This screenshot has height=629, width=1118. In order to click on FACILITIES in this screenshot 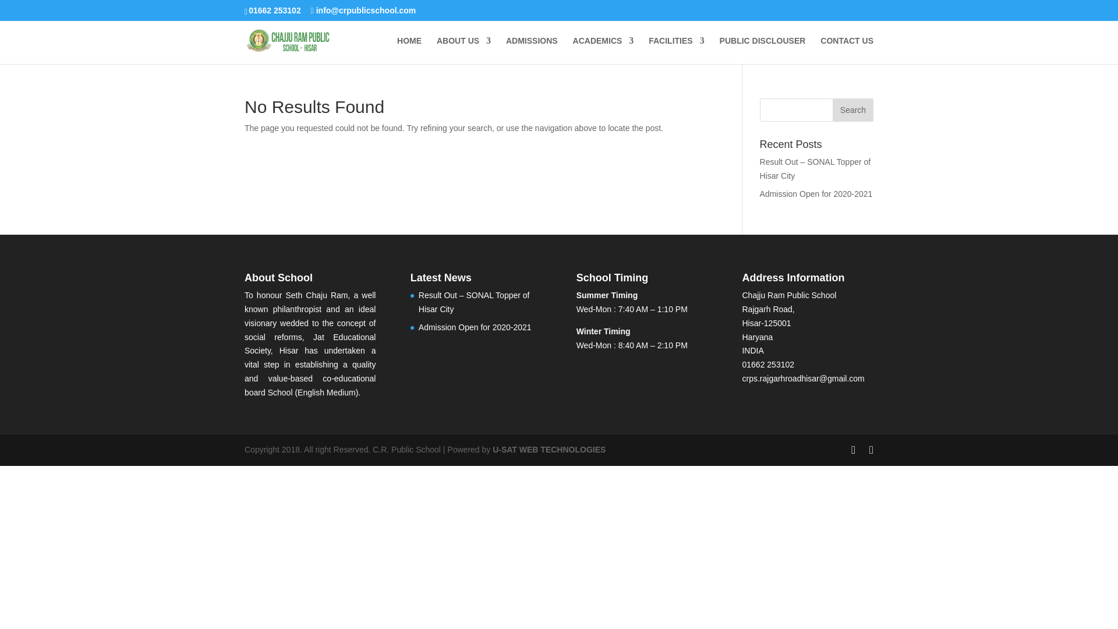, I will do `click(676, 50)`.